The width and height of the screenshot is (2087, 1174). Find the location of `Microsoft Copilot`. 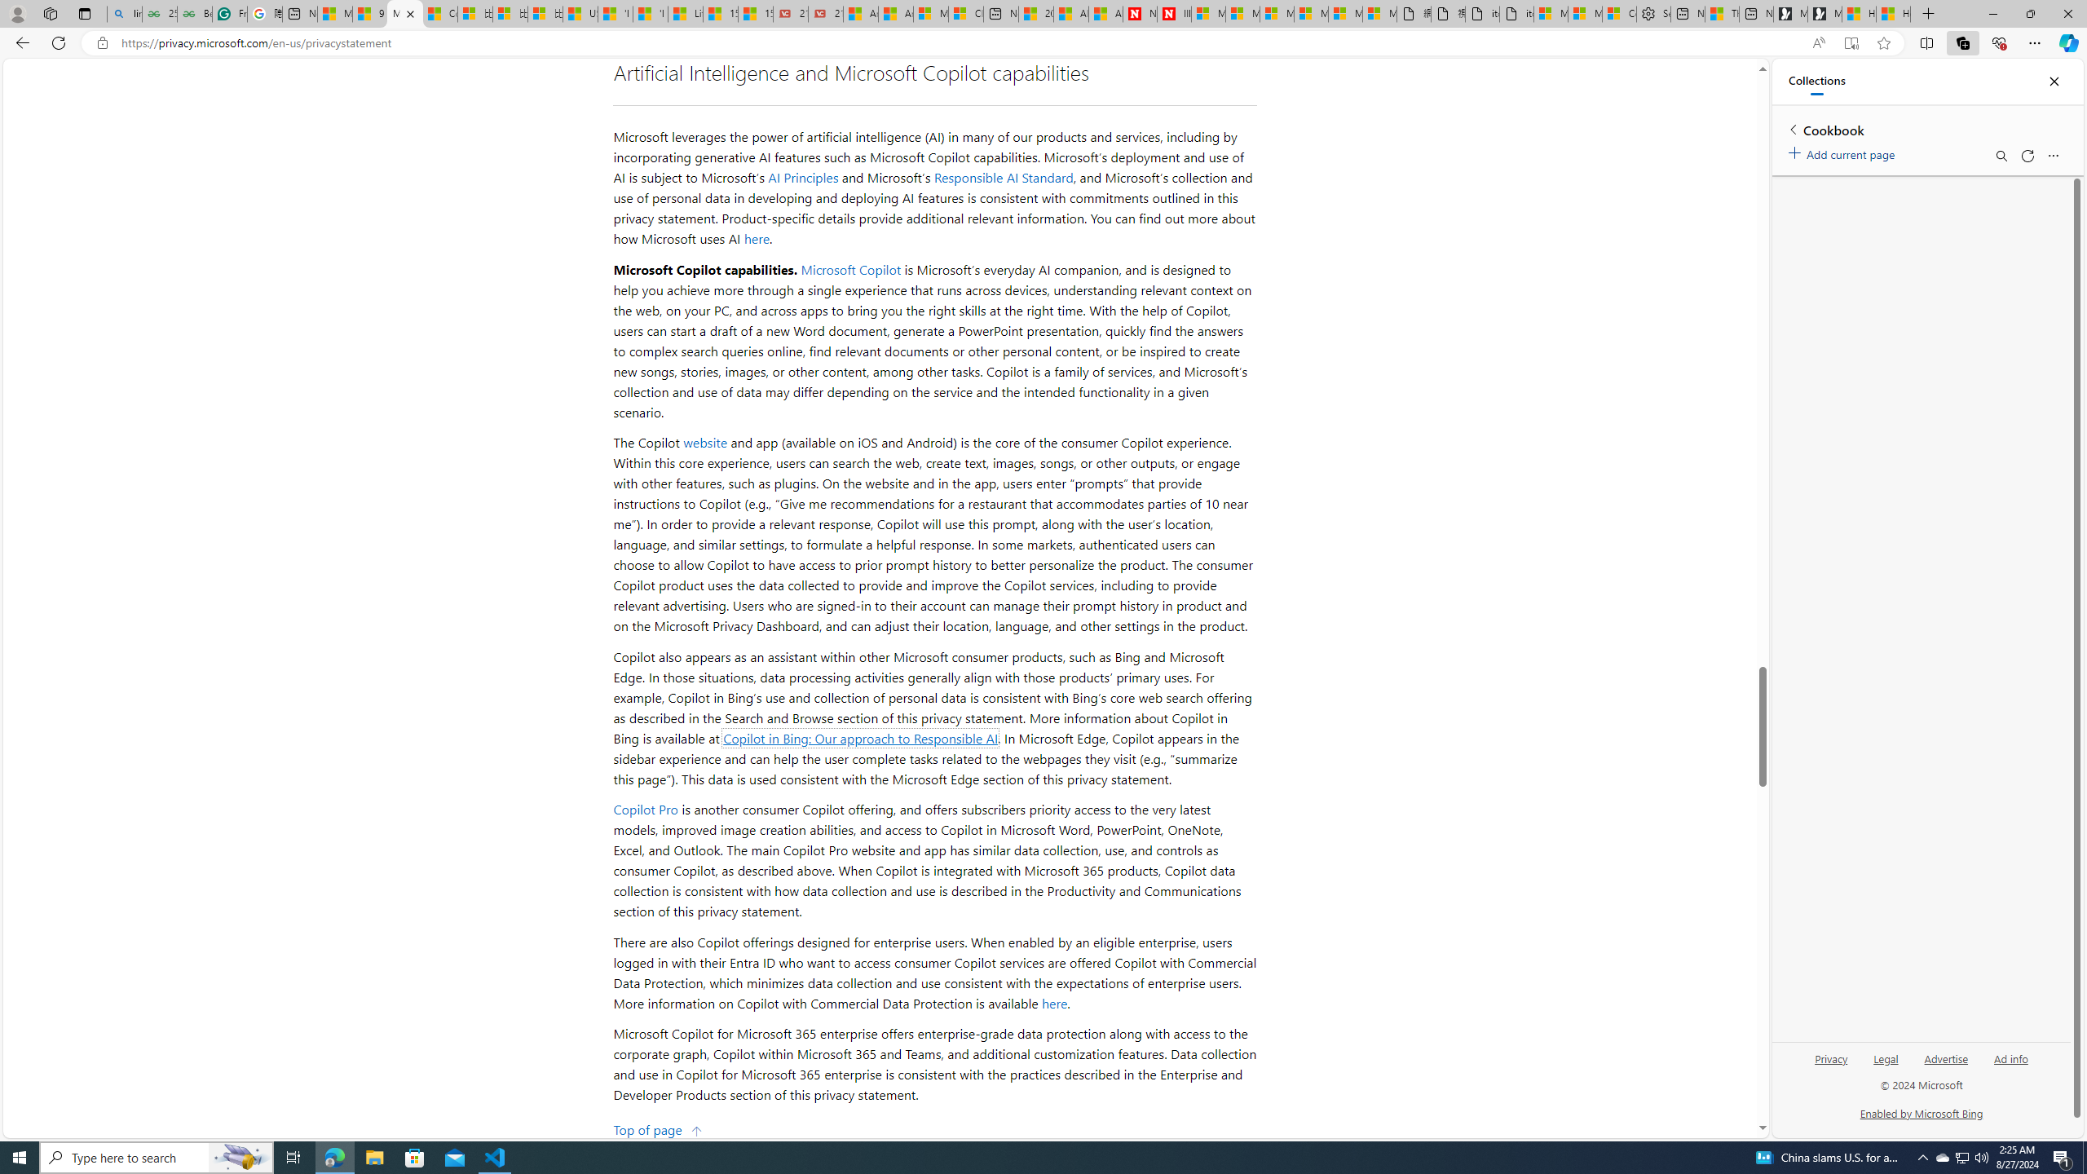

Microsoft Copilot is located at coordinates (851, 269).